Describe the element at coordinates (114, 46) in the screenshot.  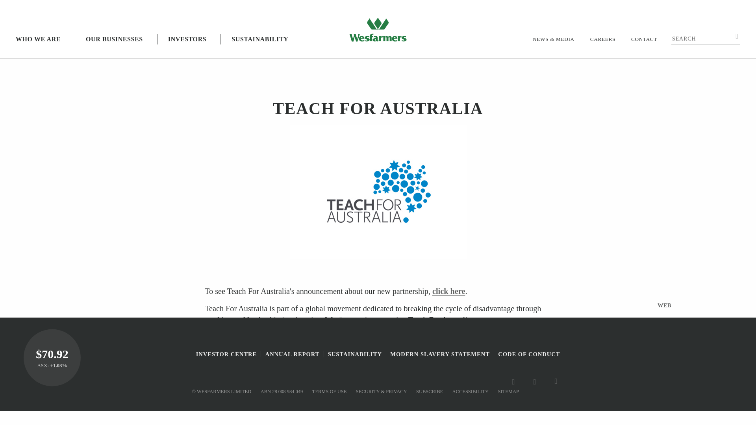
I see `OUR BUSINESSES` at that location.